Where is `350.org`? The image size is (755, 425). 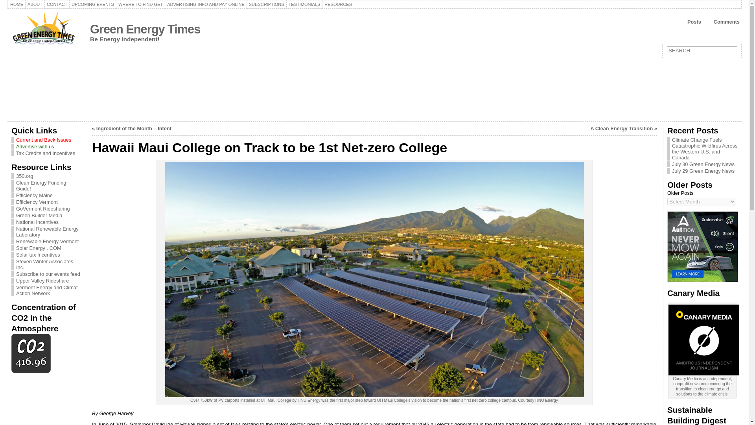
350.org is located at coordinates (24, 176).